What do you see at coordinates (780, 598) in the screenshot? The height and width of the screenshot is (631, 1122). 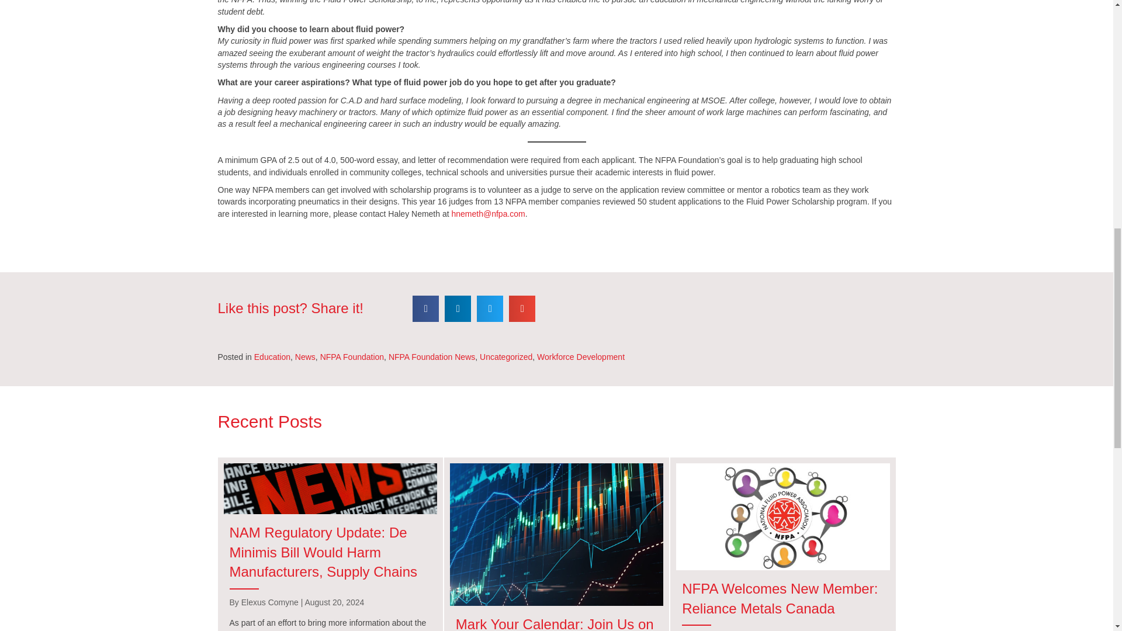 I see `NFPA Welcomes New Member: Reliance Metals Canada` at bounding box center [780, 598].